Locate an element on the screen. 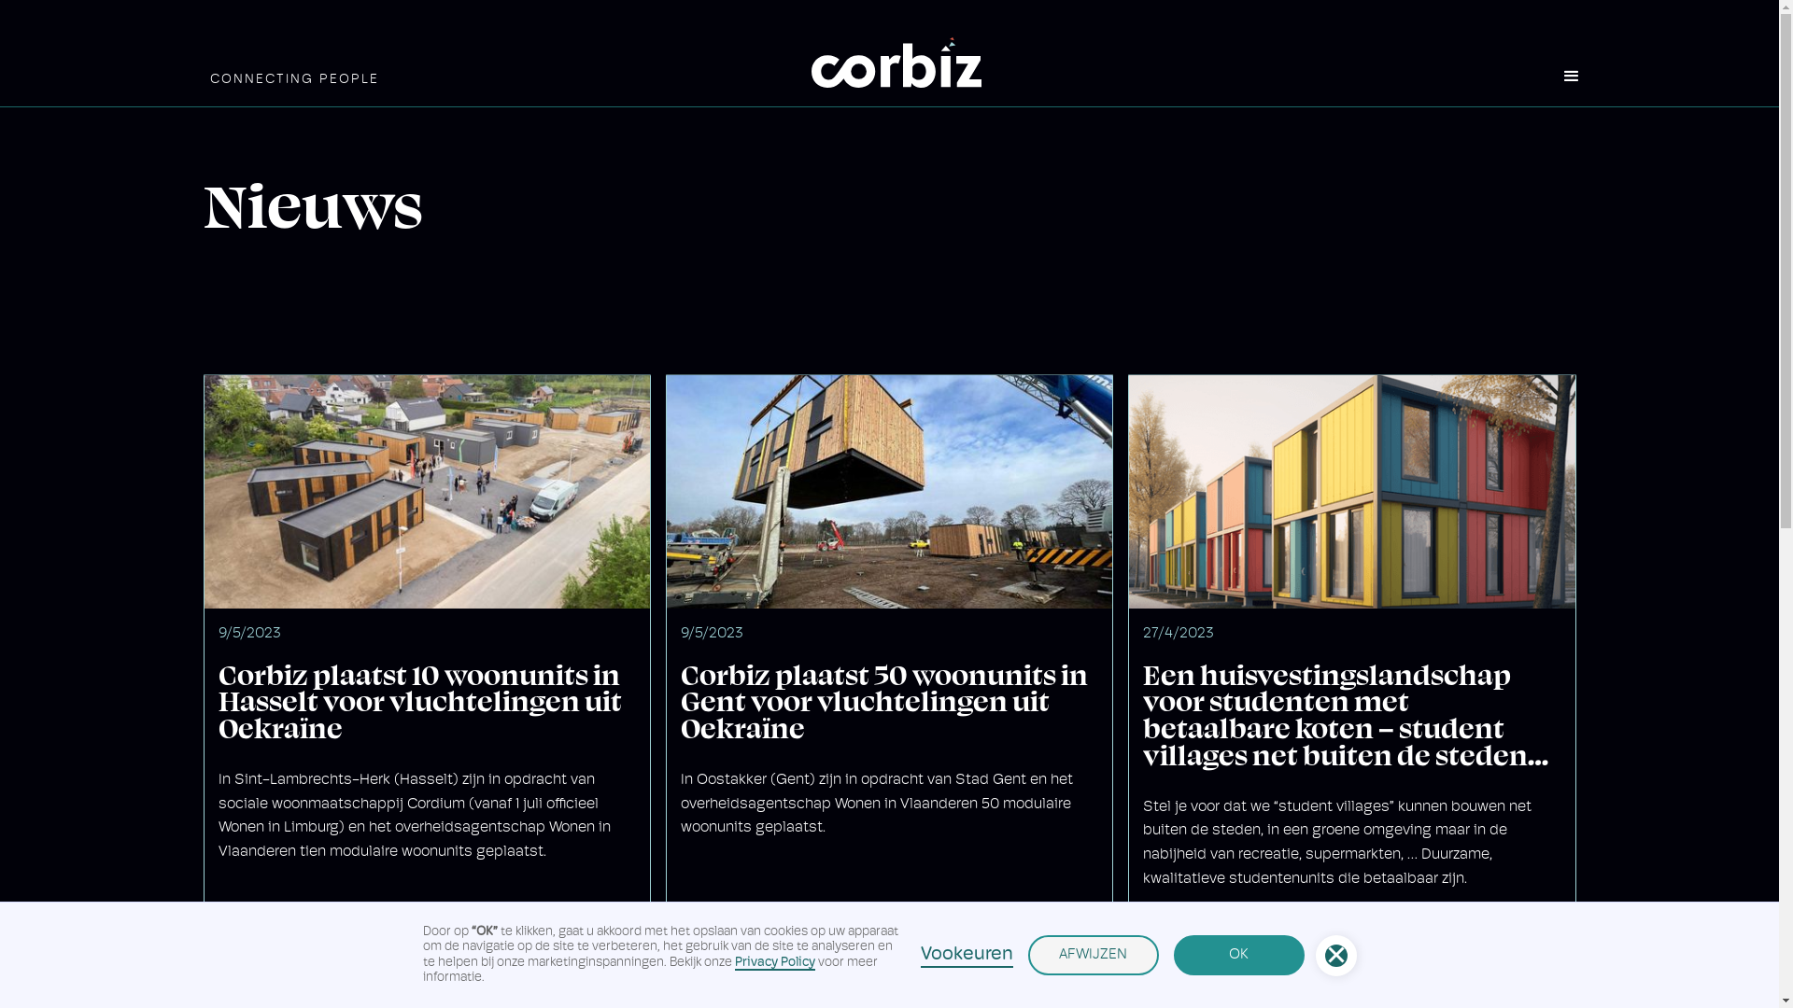 This screenshot has height=1008, width=1793. AFWIJZEN is located at coordinates (1093, 956).